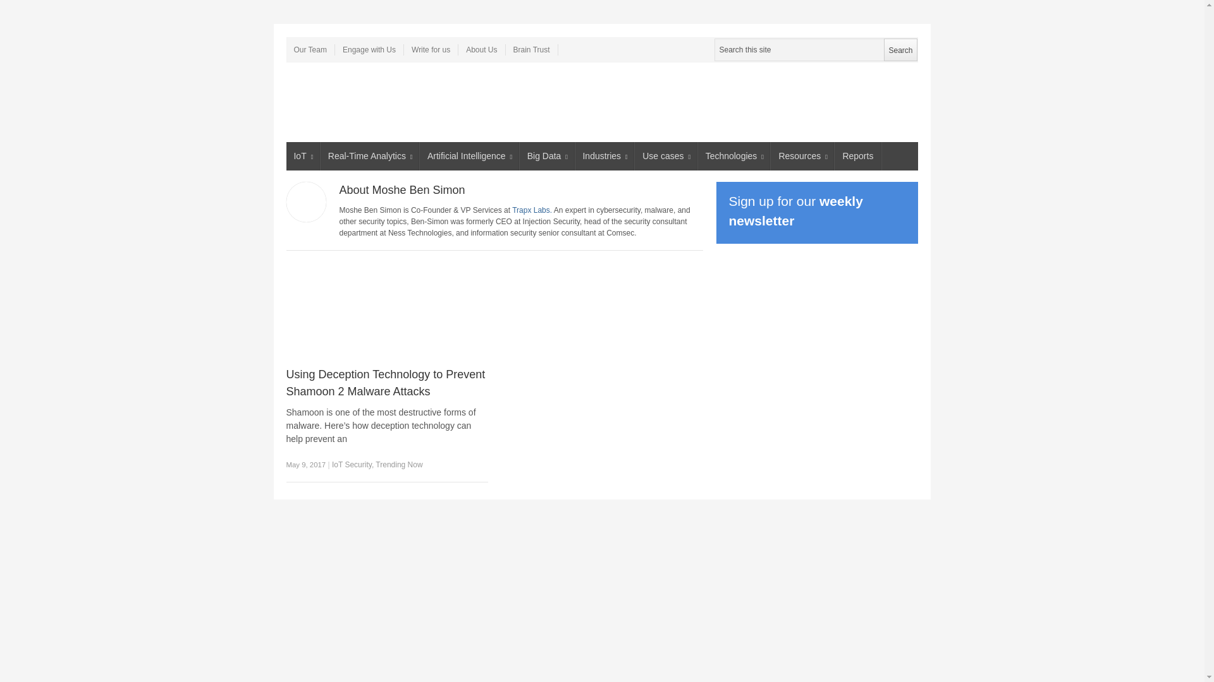 The image size is (1214, 682). I want to click on IoT, so click(302, 156).